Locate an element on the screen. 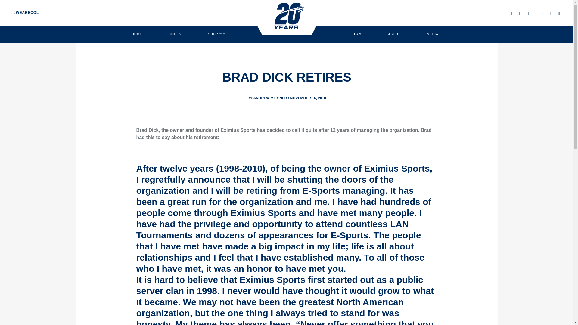 The height and width of the screenshot is (325, 578). Complexity Gaming is located at coordinates (287, 16).